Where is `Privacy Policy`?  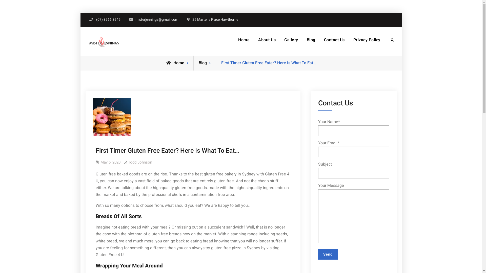
Privacy Policy is located at coordinates (367, 40).